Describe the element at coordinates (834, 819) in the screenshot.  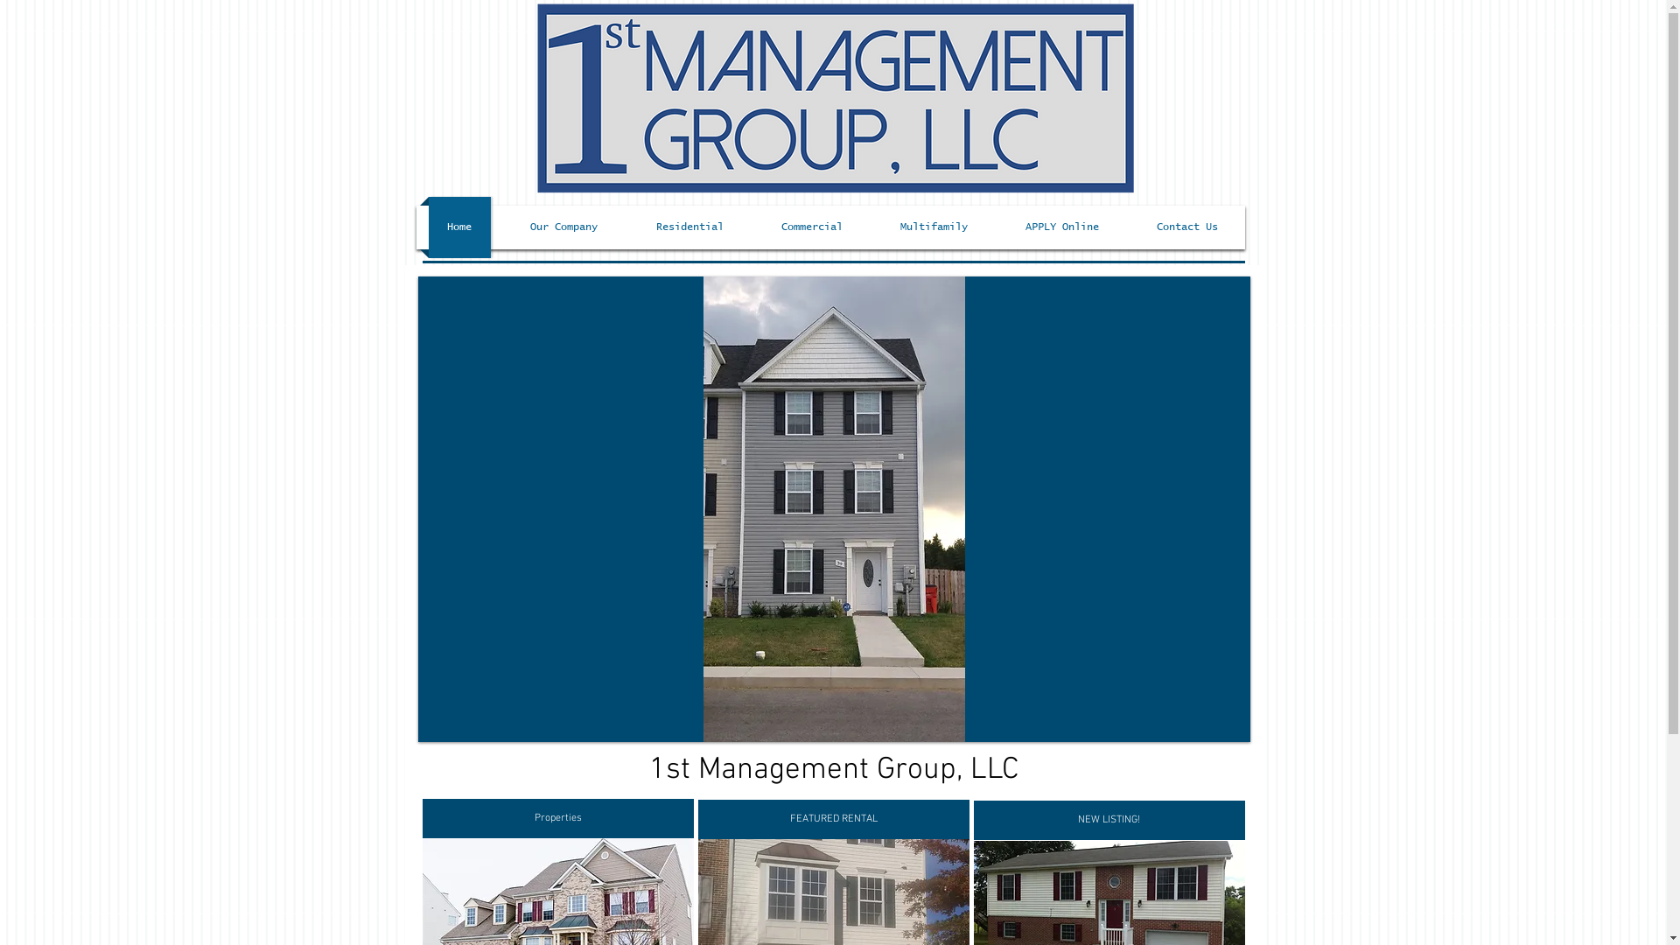
I see `FEATURED RENTAL` at that location.